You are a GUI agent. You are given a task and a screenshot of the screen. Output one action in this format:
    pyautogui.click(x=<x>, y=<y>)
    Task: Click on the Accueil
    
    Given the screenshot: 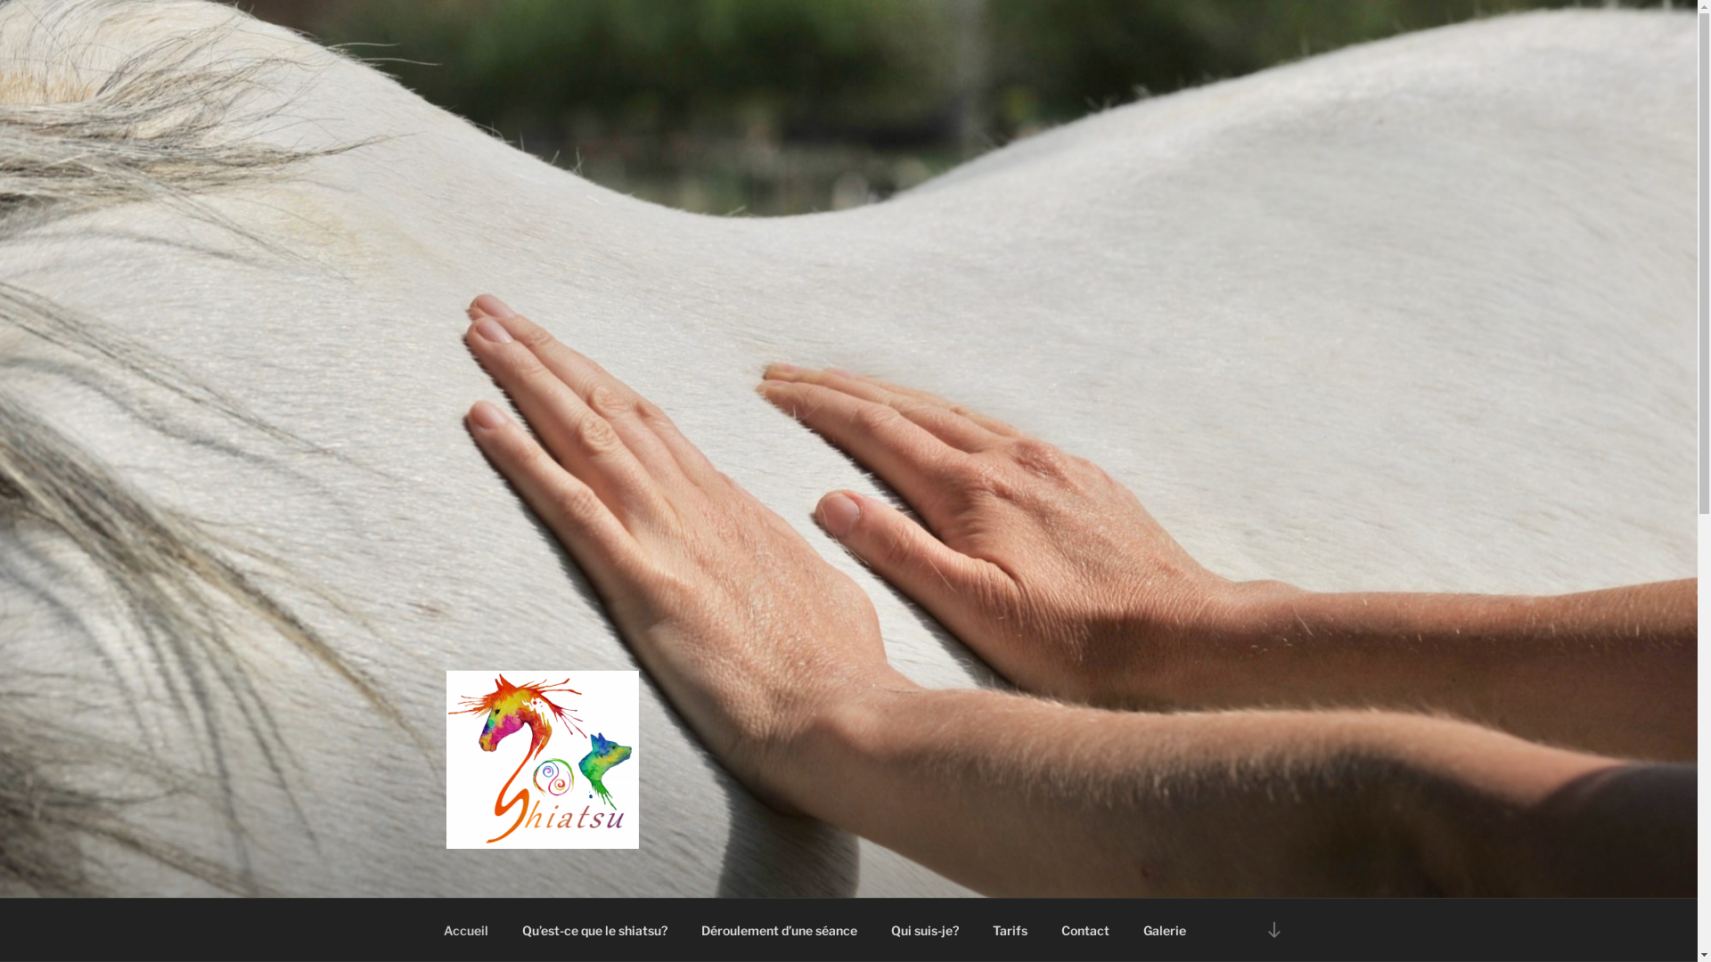 What is the action you would take?
    pyautogui.click(x=465, y=930)
    